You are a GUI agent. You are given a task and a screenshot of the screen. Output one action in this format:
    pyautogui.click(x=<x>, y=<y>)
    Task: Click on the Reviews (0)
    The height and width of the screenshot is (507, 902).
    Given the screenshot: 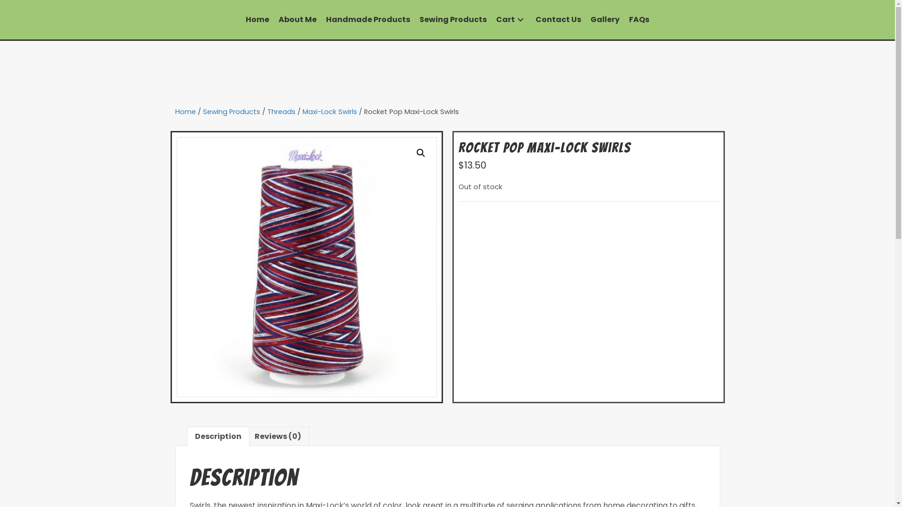 What is the action you would take?
    pyautogui.click(x=278, y=437)
    